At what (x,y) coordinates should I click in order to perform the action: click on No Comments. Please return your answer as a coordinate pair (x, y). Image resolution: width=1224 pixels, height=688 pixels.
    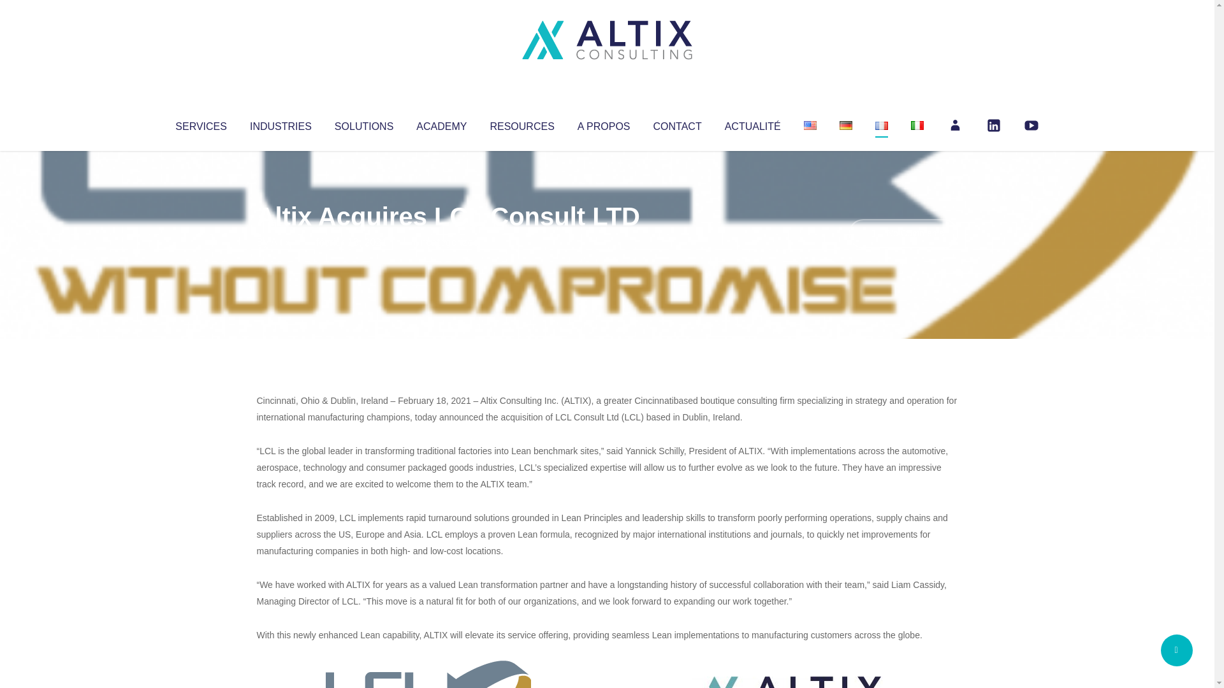
    Looking at the image, I should click on (903, 233).